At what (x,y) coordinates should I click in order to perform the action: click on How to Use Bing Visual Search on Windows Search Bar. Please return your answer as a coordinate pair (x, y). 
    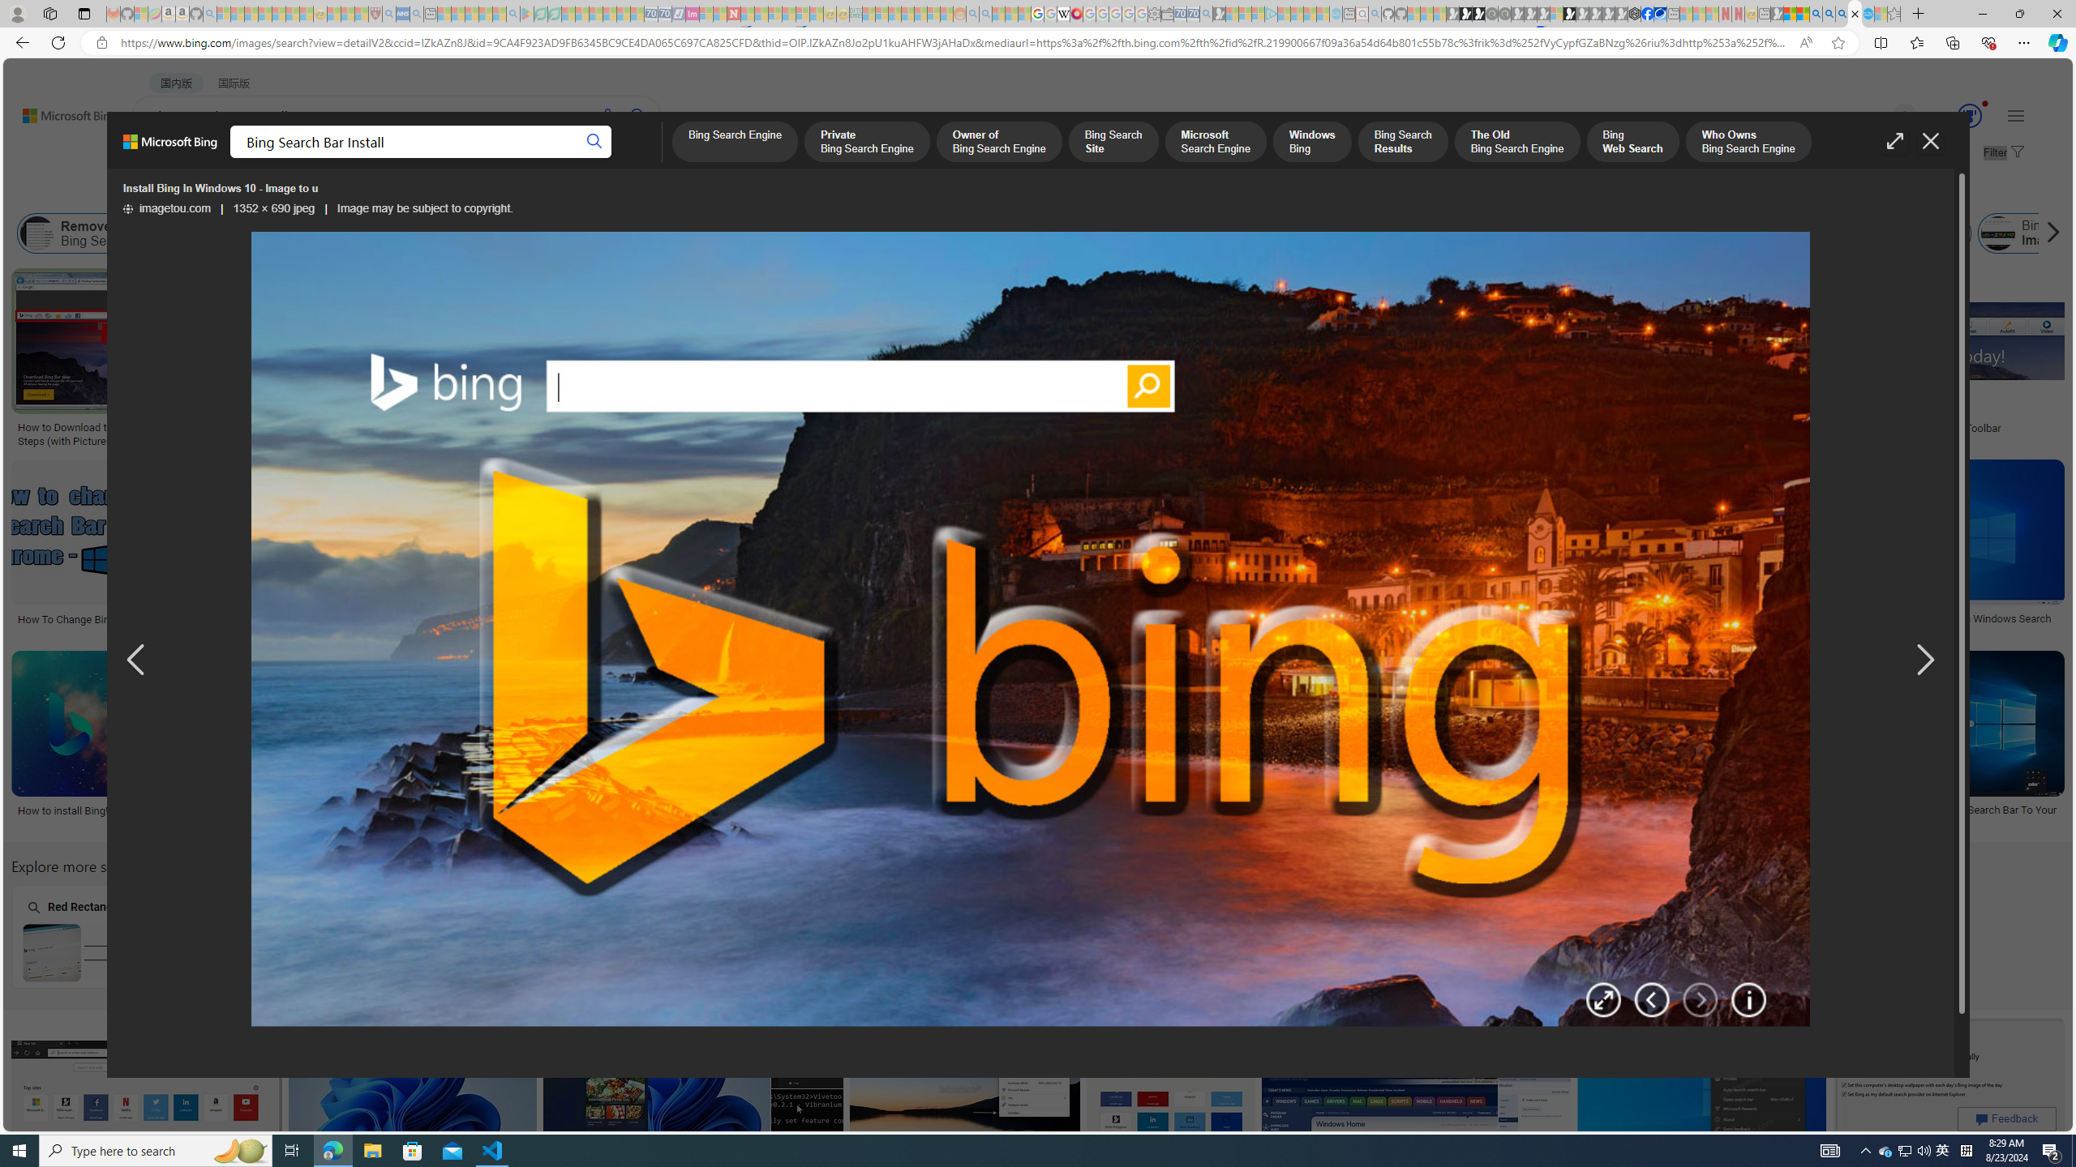
    Looking at the image, I should click on (621, 817).